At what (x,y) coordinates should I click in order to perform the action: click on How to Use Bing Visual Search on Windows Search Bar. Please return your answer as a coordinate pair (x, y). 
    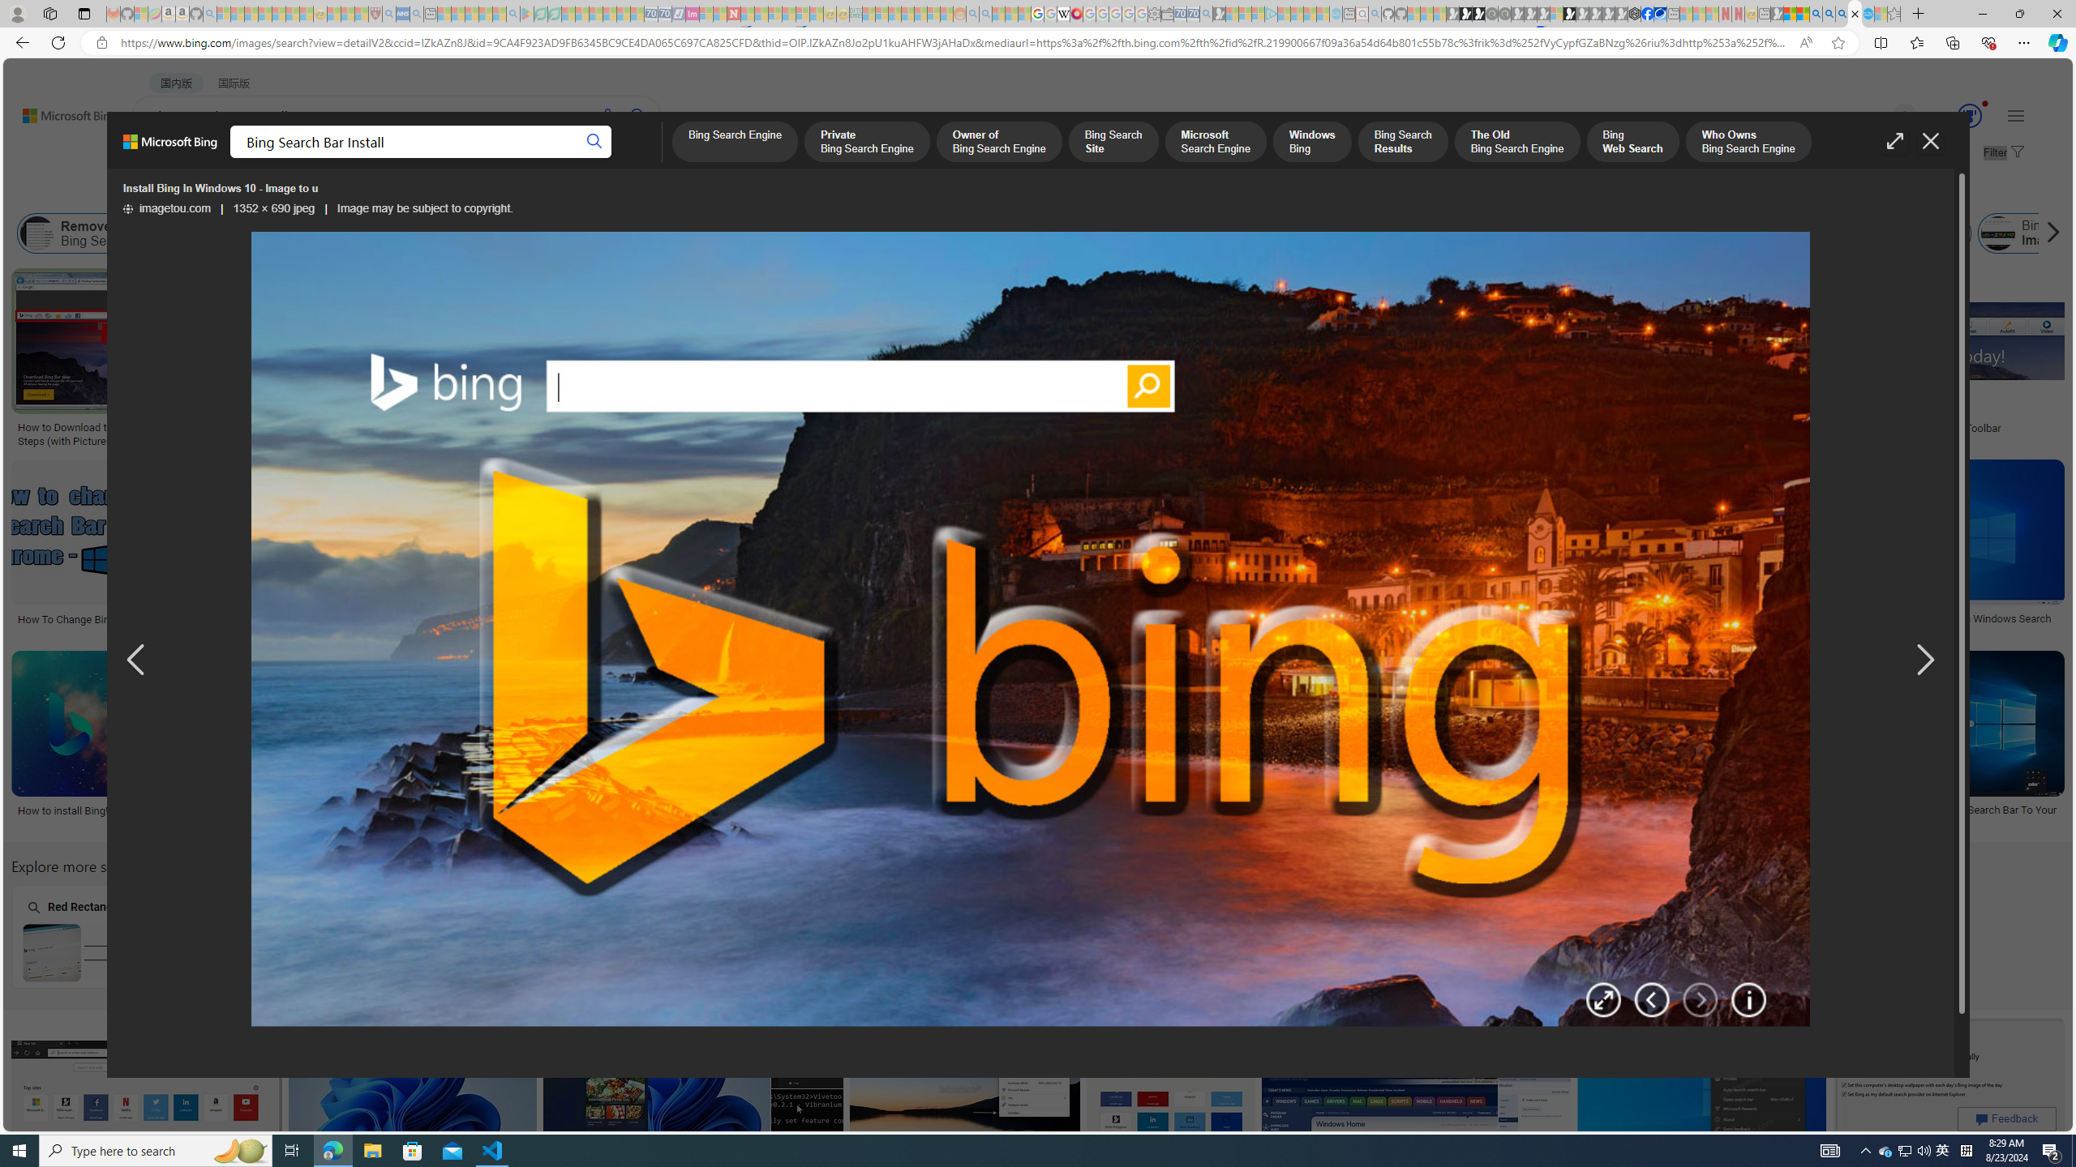
    Looking at the image, I should click on (621, 817).